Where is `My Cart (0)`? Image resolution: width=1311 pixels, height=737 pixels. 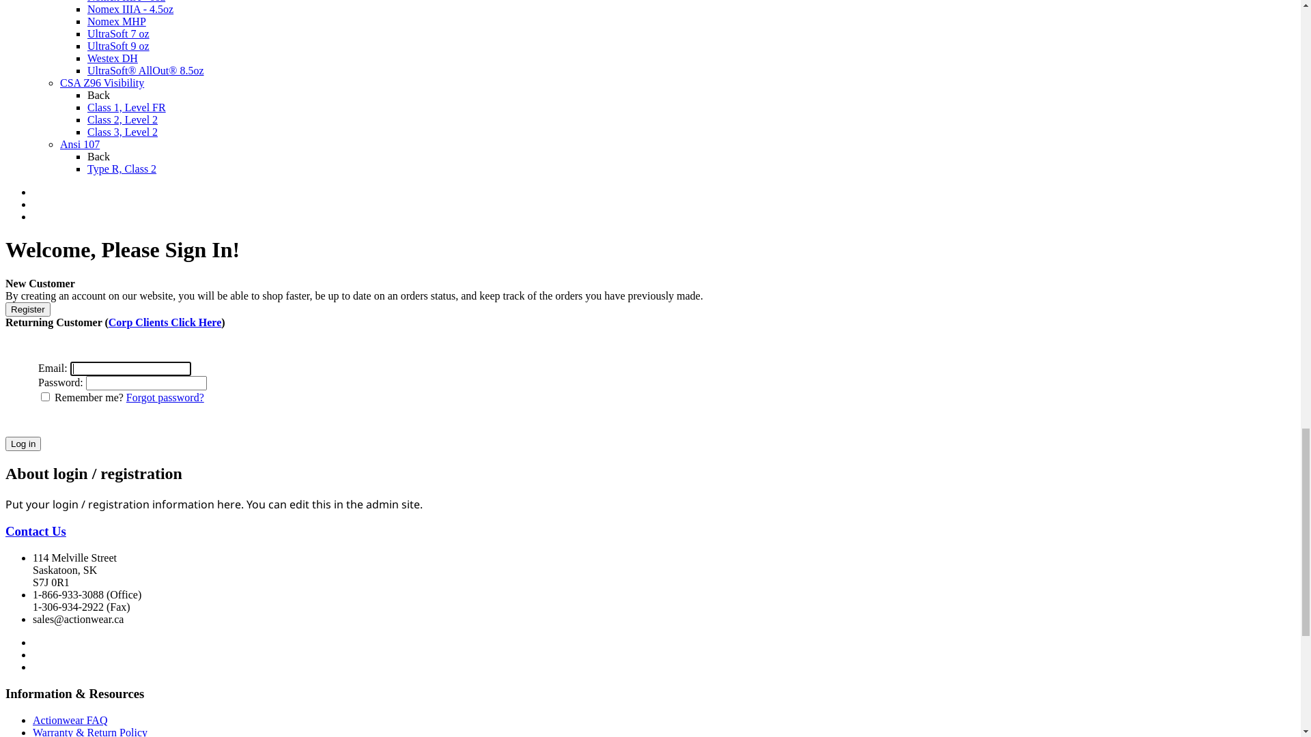 My Cart (0) is located at coordinates (33, 167).